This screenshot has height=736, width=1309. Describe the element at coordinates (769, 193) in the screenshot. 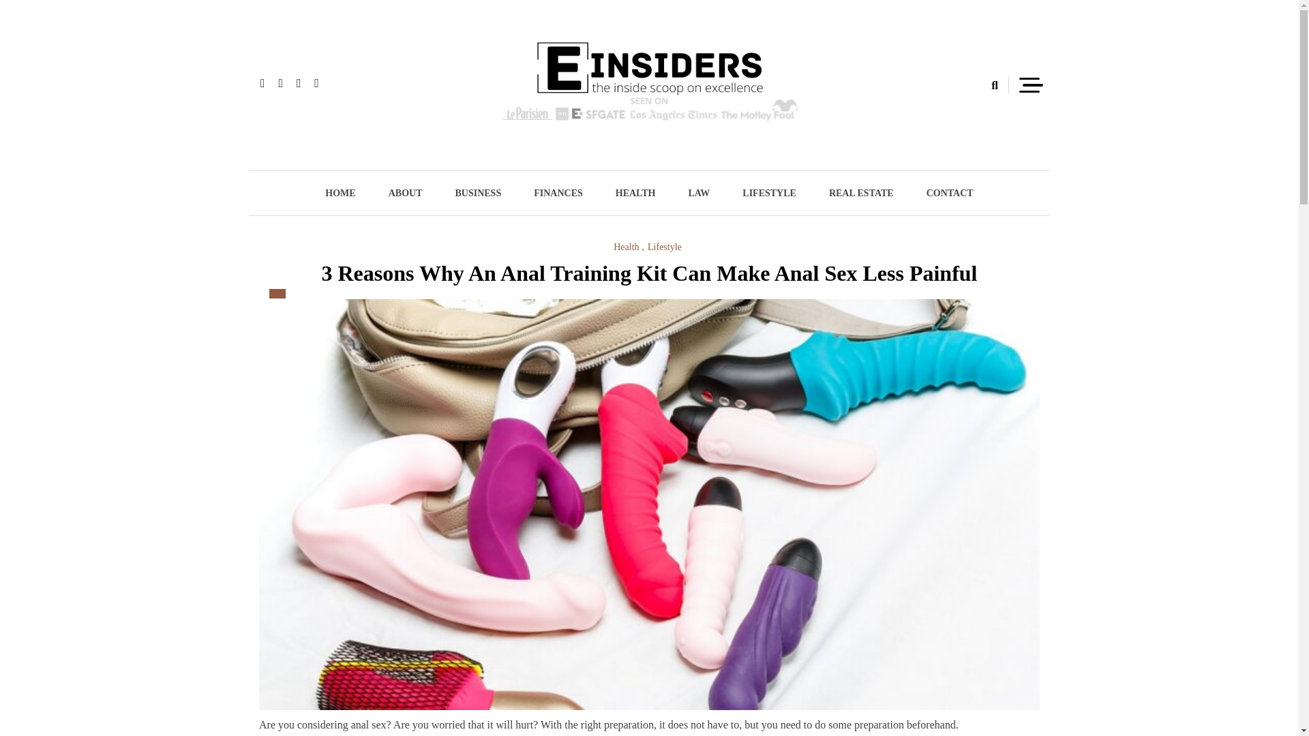

I see `LIFESTYLE` at that location.